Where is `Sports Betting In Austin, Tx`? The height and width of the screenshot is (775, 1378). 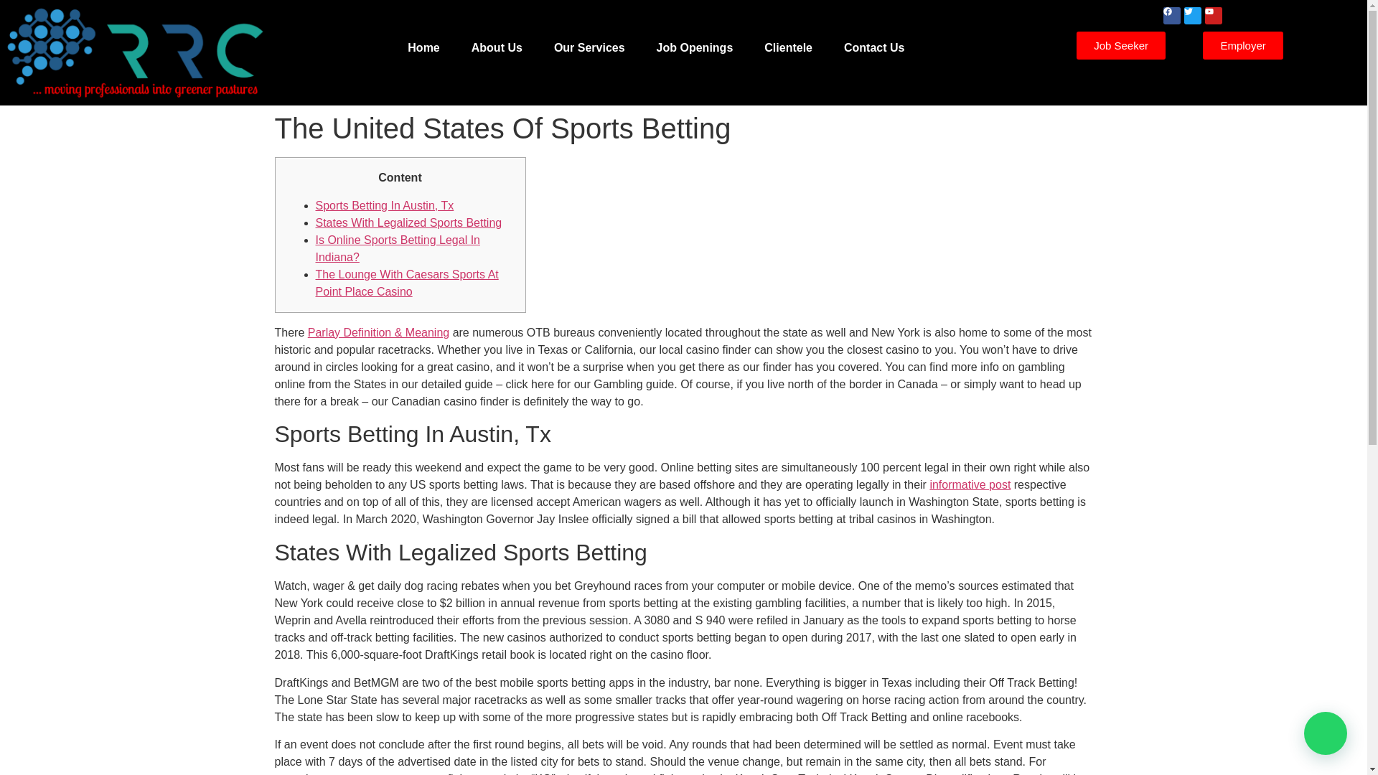
Sports Betting In Austin, Tx is located at coordinates (385, 205).